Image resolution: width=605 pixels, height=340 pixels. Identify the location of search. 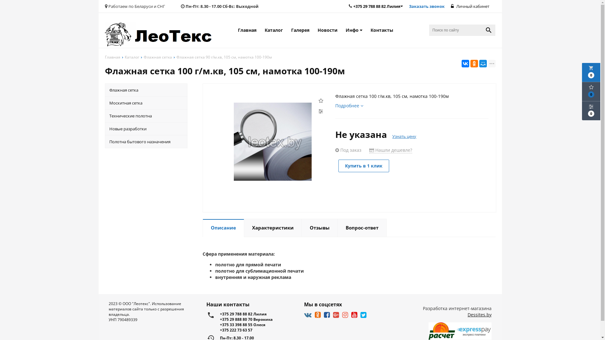
(489, 30).